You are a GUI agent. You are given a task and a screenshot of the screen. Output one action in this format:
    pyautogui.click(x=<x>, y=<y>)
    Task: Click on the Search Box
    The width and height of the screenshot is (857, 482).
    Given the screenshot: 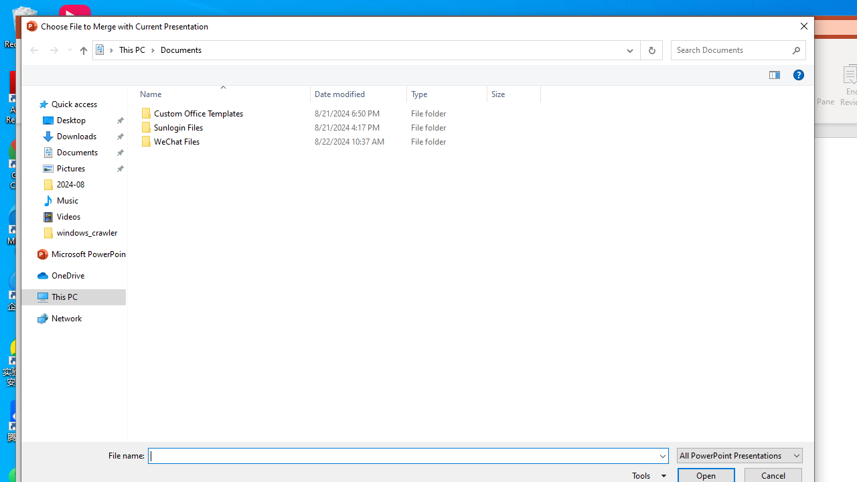 What is the action you would take?
    pyautogui.click(x=731, y=50)
    